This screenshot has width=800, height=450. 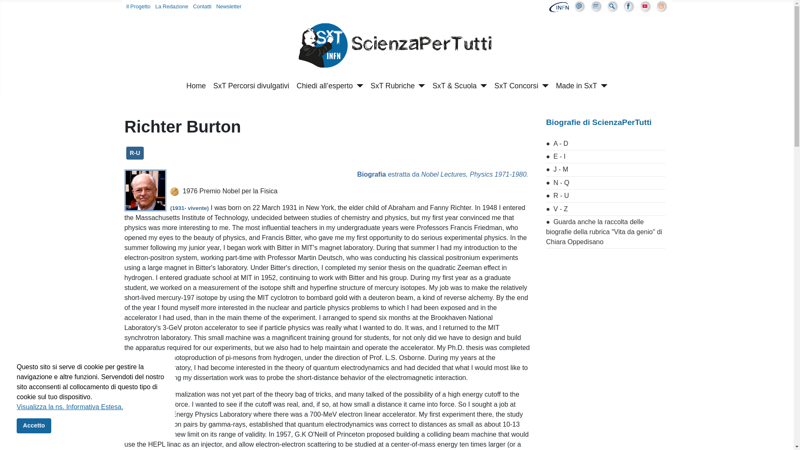 What do you see at coordinates (397, 47) in the screenshot?
I see `Scienza per tutti` at bounding box center [397, 47].